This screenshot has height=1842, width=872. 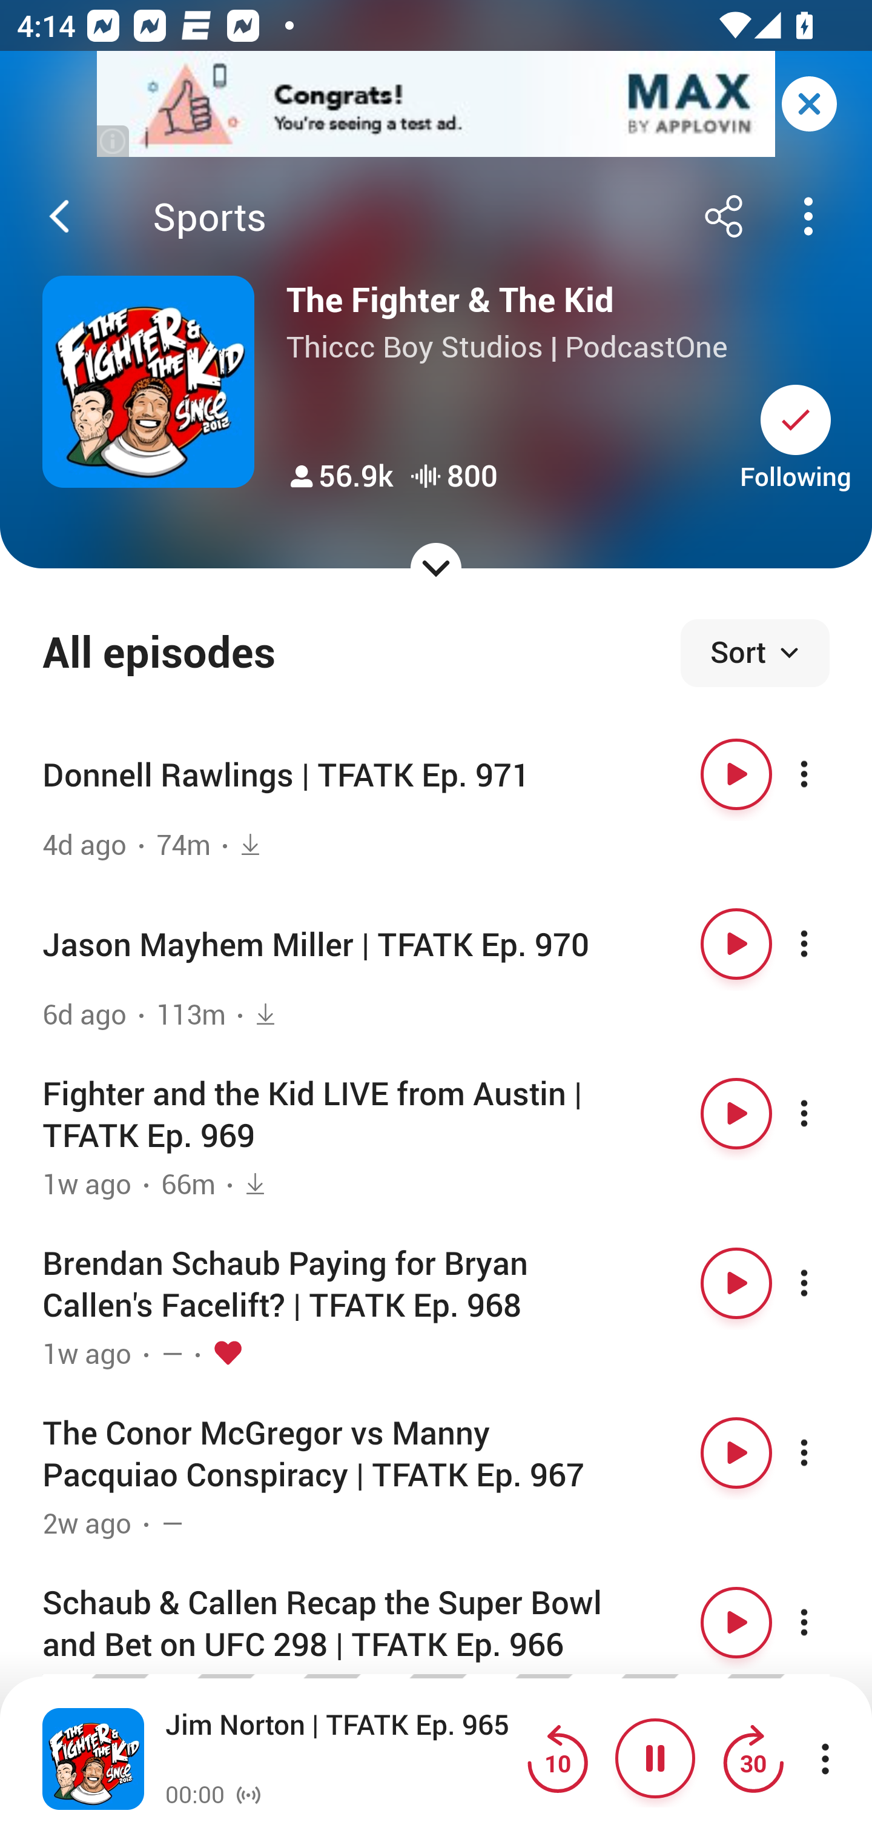 I want to click on More player controls, so click(x=825, y=1759).